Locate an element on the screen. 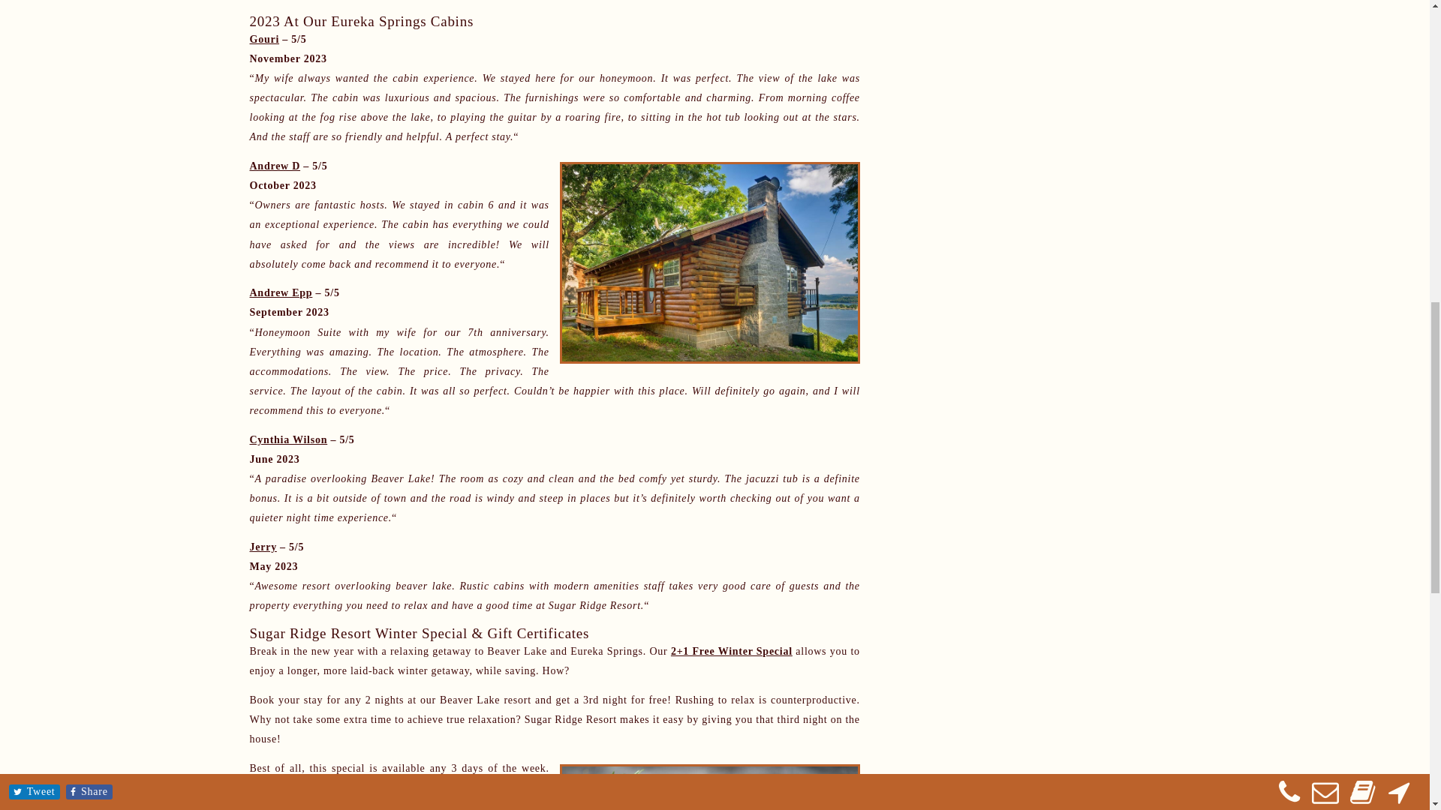 This screenshot has height=810, width=1441. Andrew D is located at coordinates (275, 165).